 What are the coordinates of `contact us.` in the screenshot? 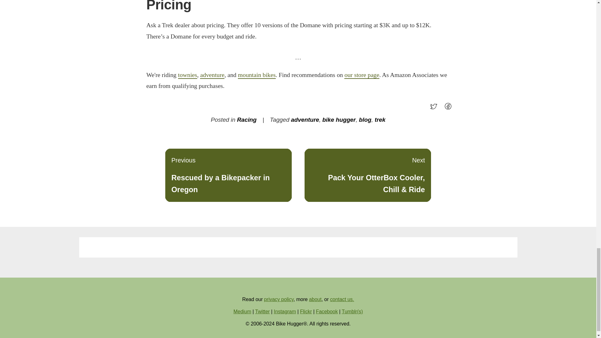 It's located at (342, 299).